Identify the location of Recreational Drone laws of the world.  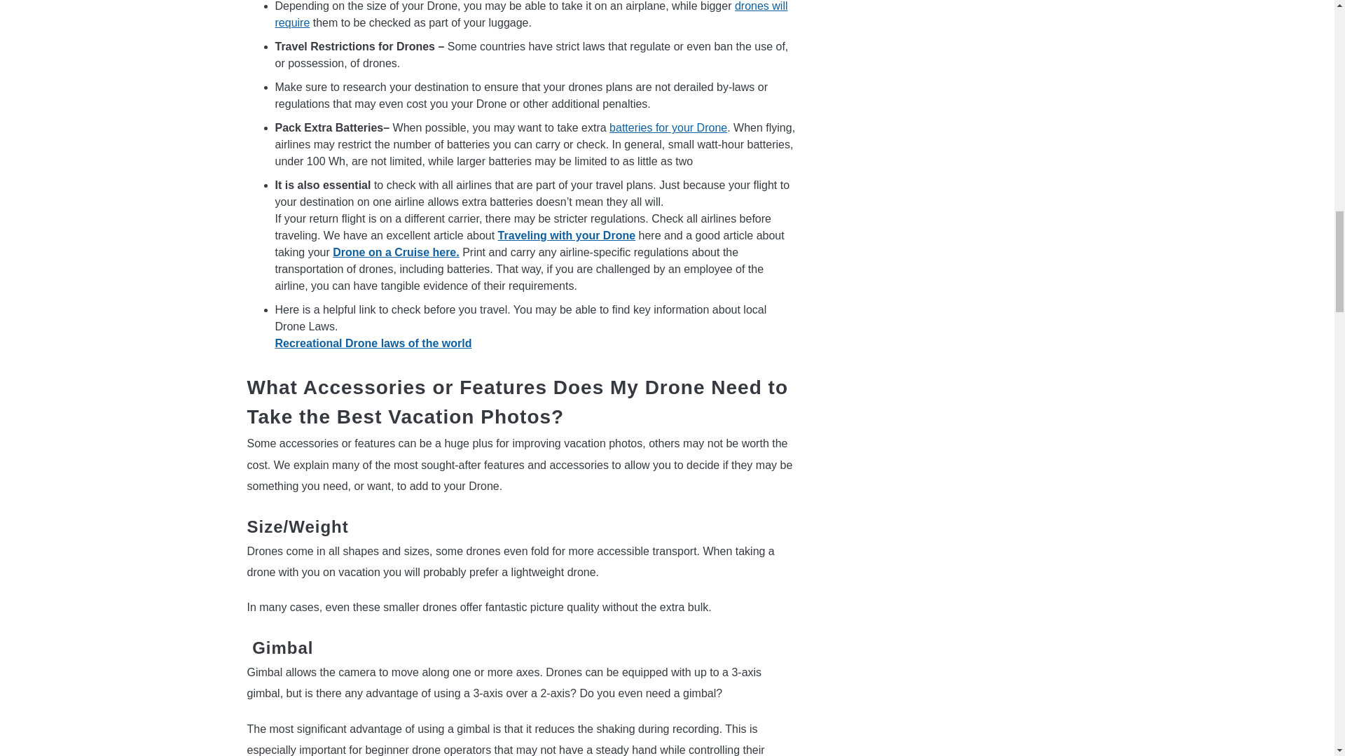
(373, 343).